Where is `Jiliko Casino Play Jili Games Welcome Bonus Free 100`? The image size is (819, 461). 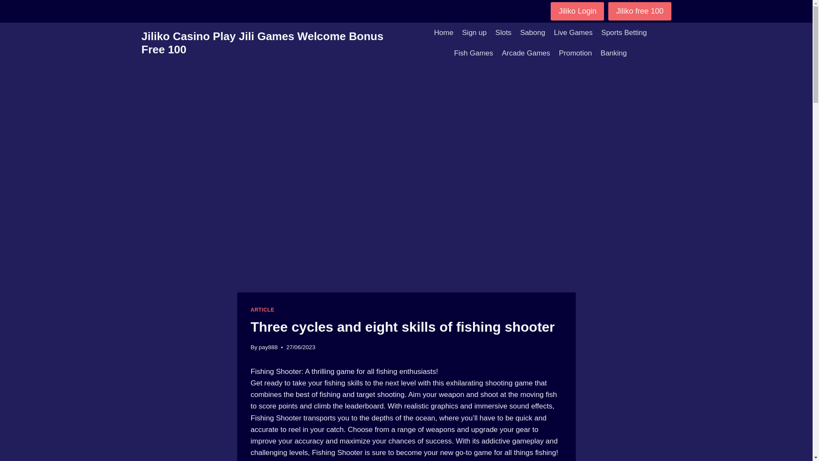 Jiliko Casino Play Jili Games Welcome Bonus Free 100 is located at coordinates (276, 43).